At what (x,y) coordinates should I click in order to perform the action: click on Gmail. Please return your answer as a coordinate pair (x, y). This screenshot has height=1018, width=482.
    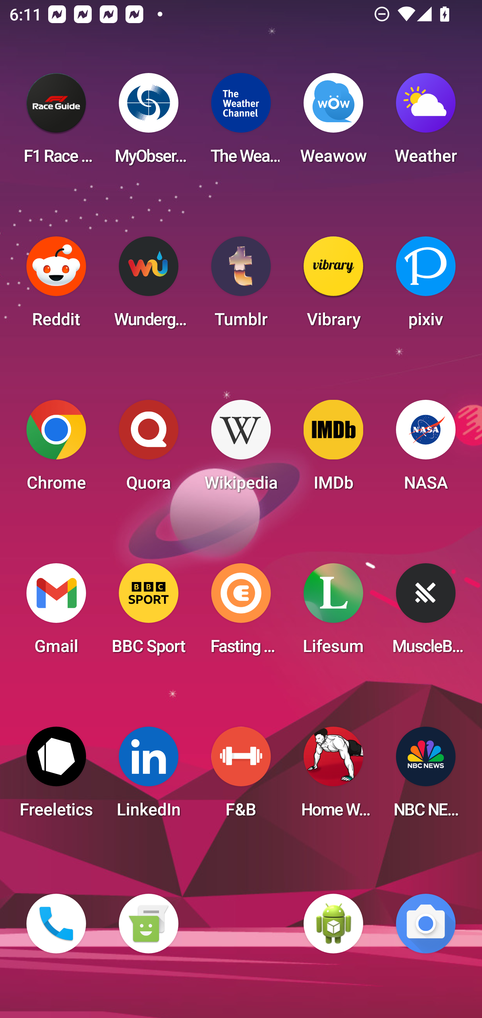
    Looking at the image, I should click on (56, 613).